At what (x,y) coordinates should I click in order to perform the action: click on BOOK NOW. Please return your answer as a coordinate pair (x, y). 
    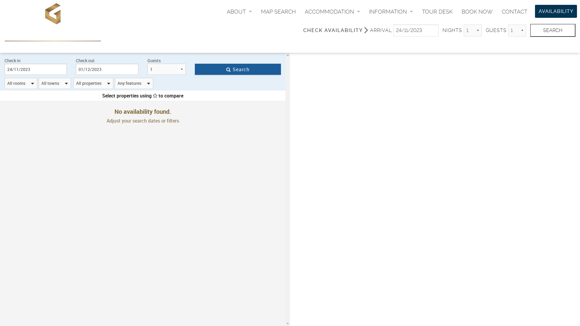
    Looking at the image, I should click on (477, 11).